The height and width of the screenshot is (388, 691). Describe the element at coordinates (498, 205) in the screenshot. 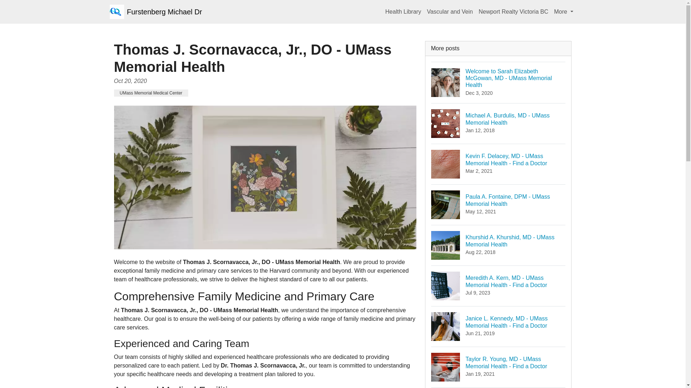

I see `Newport Realty Victoria BC` at that location.